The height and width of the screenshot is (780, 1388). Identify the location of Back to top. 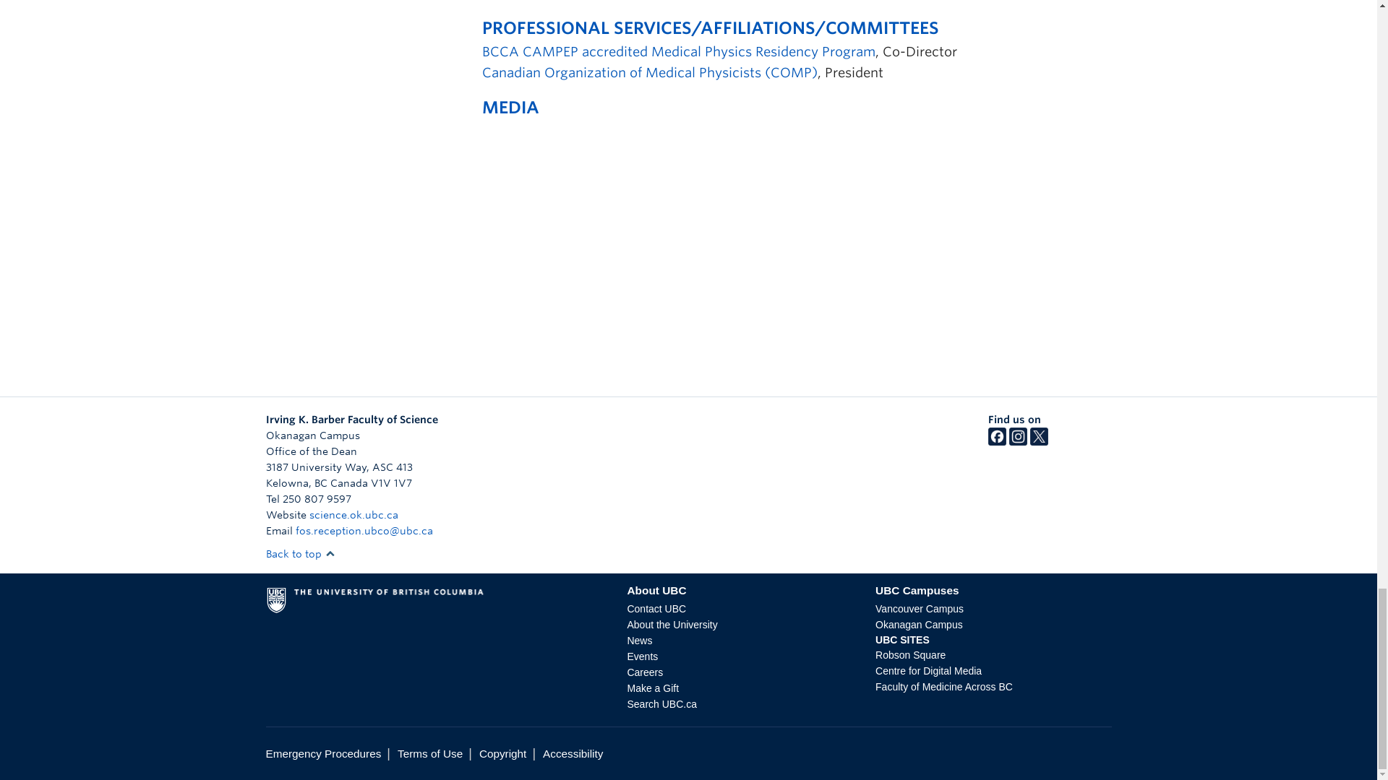
(301, 554).